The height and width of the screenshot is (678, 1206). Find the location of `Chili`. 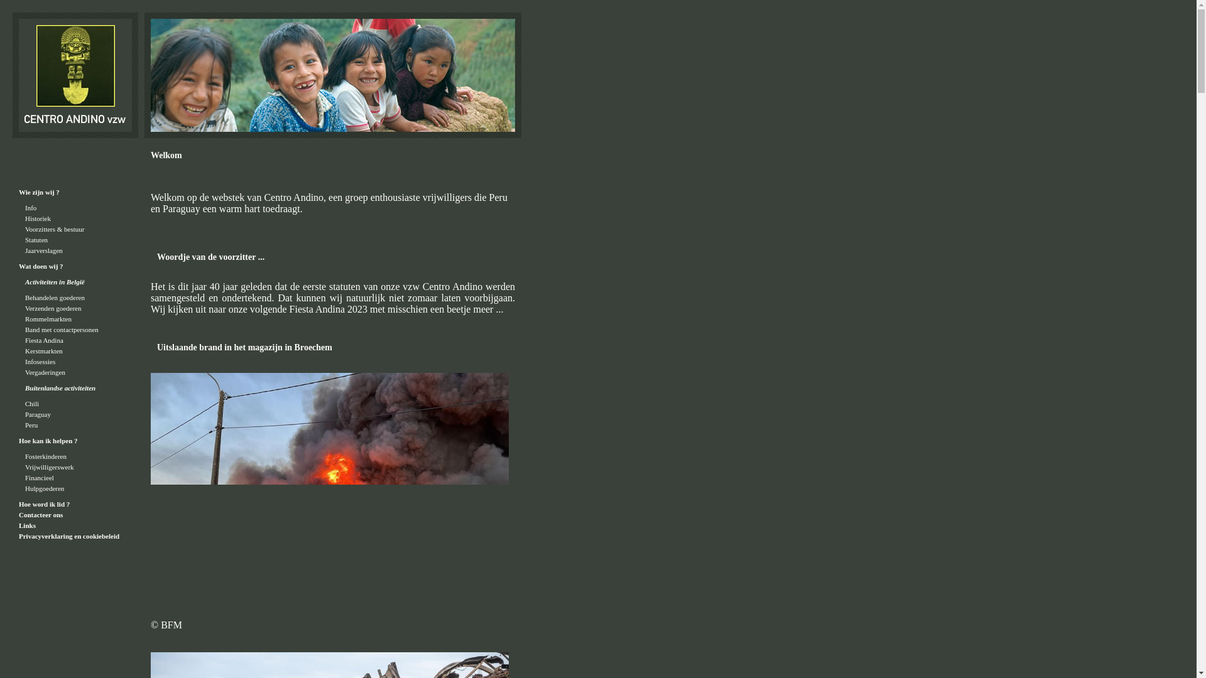

Chili is located at coordinates (32, 404).